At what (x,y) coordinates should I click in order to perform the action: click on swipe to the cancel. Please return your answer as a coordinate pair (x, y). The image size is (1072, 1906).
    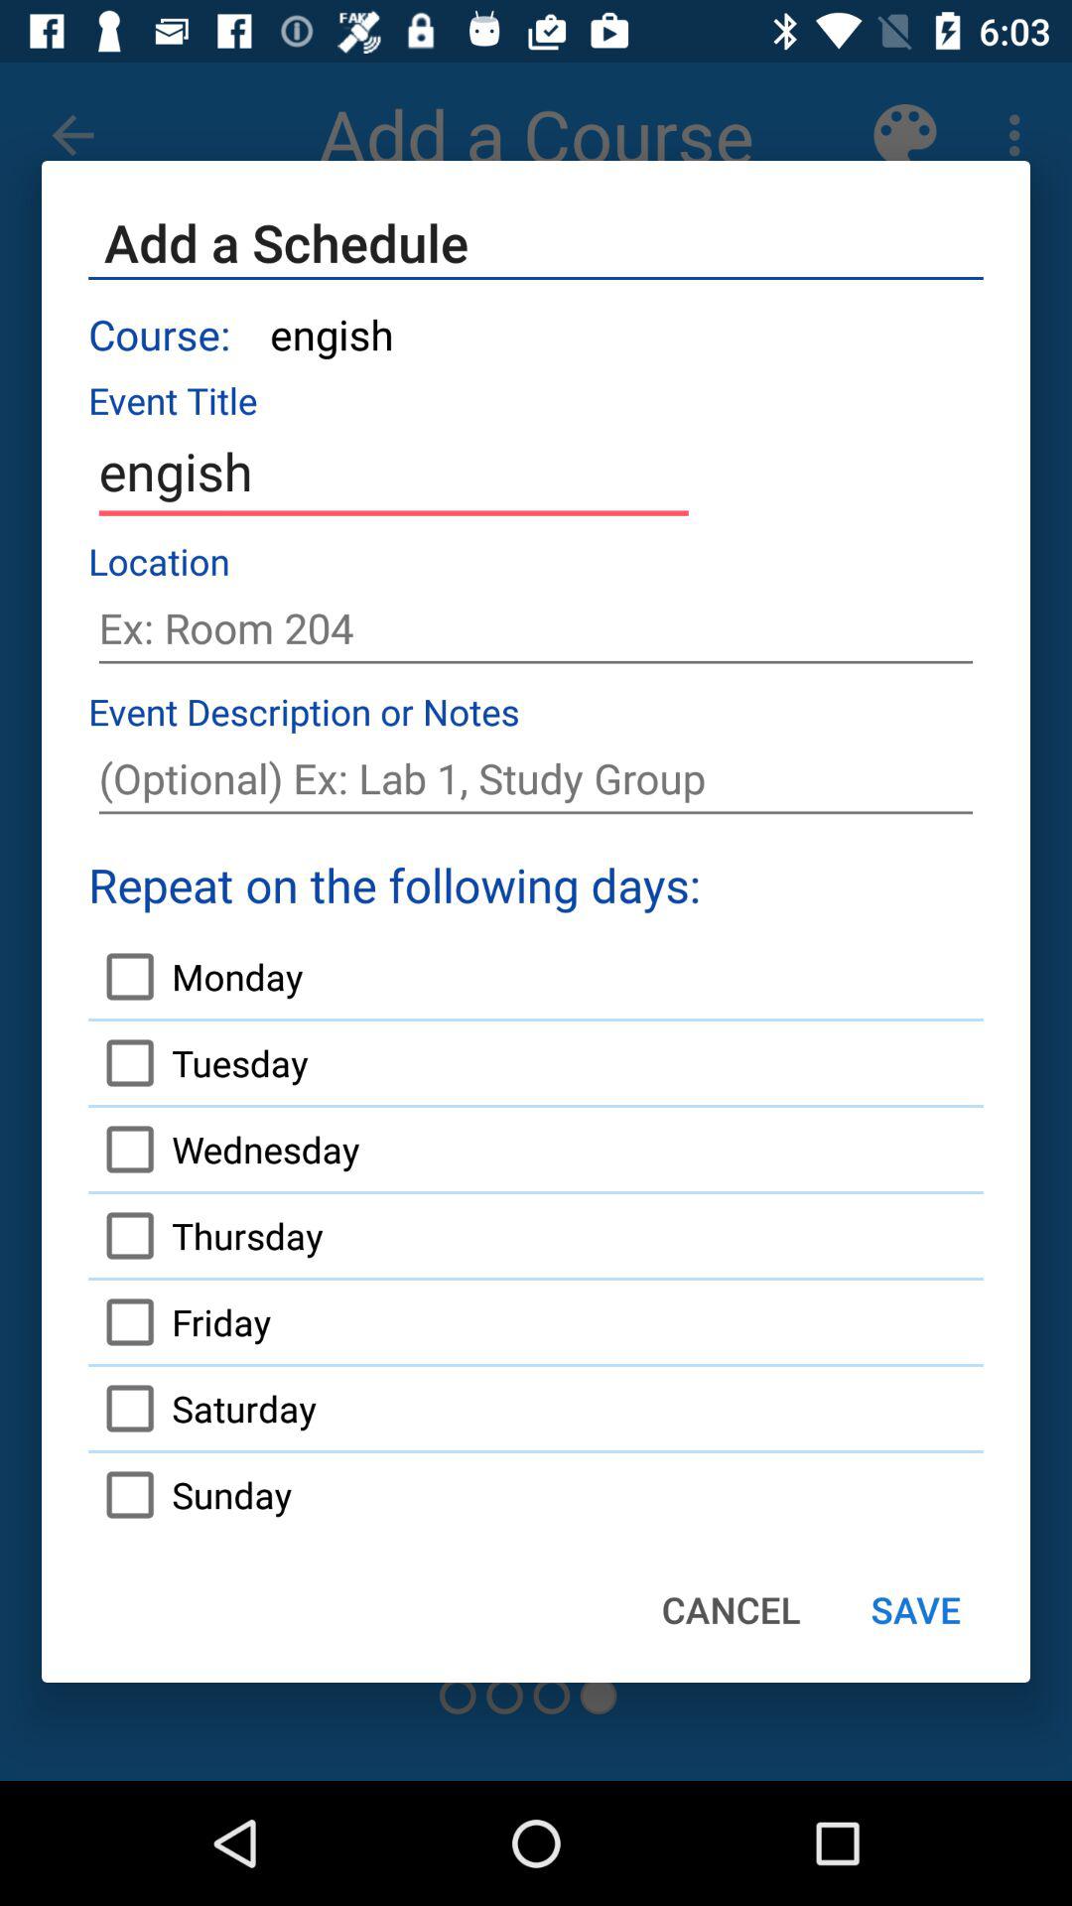
    Looking at the image, I should click on (731, 1609).